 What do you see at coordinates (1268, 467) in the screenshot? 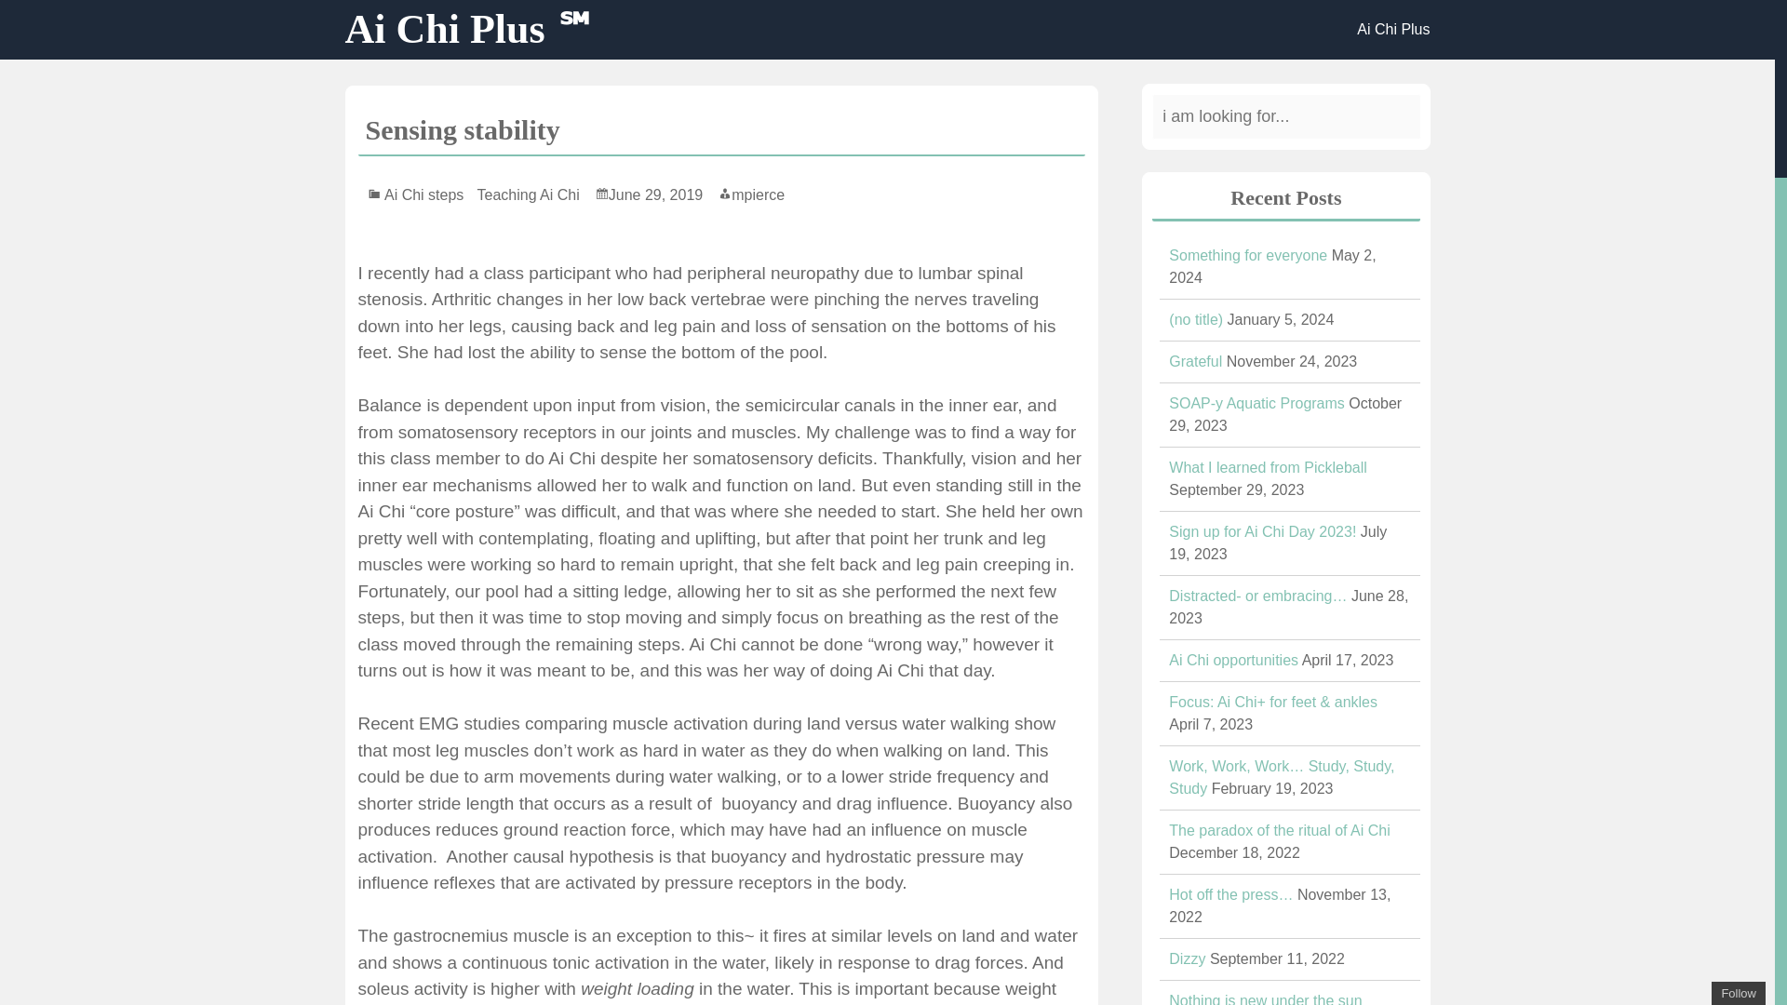
I see `What I learned from Pickleball` at bounding box center [1268, 467].